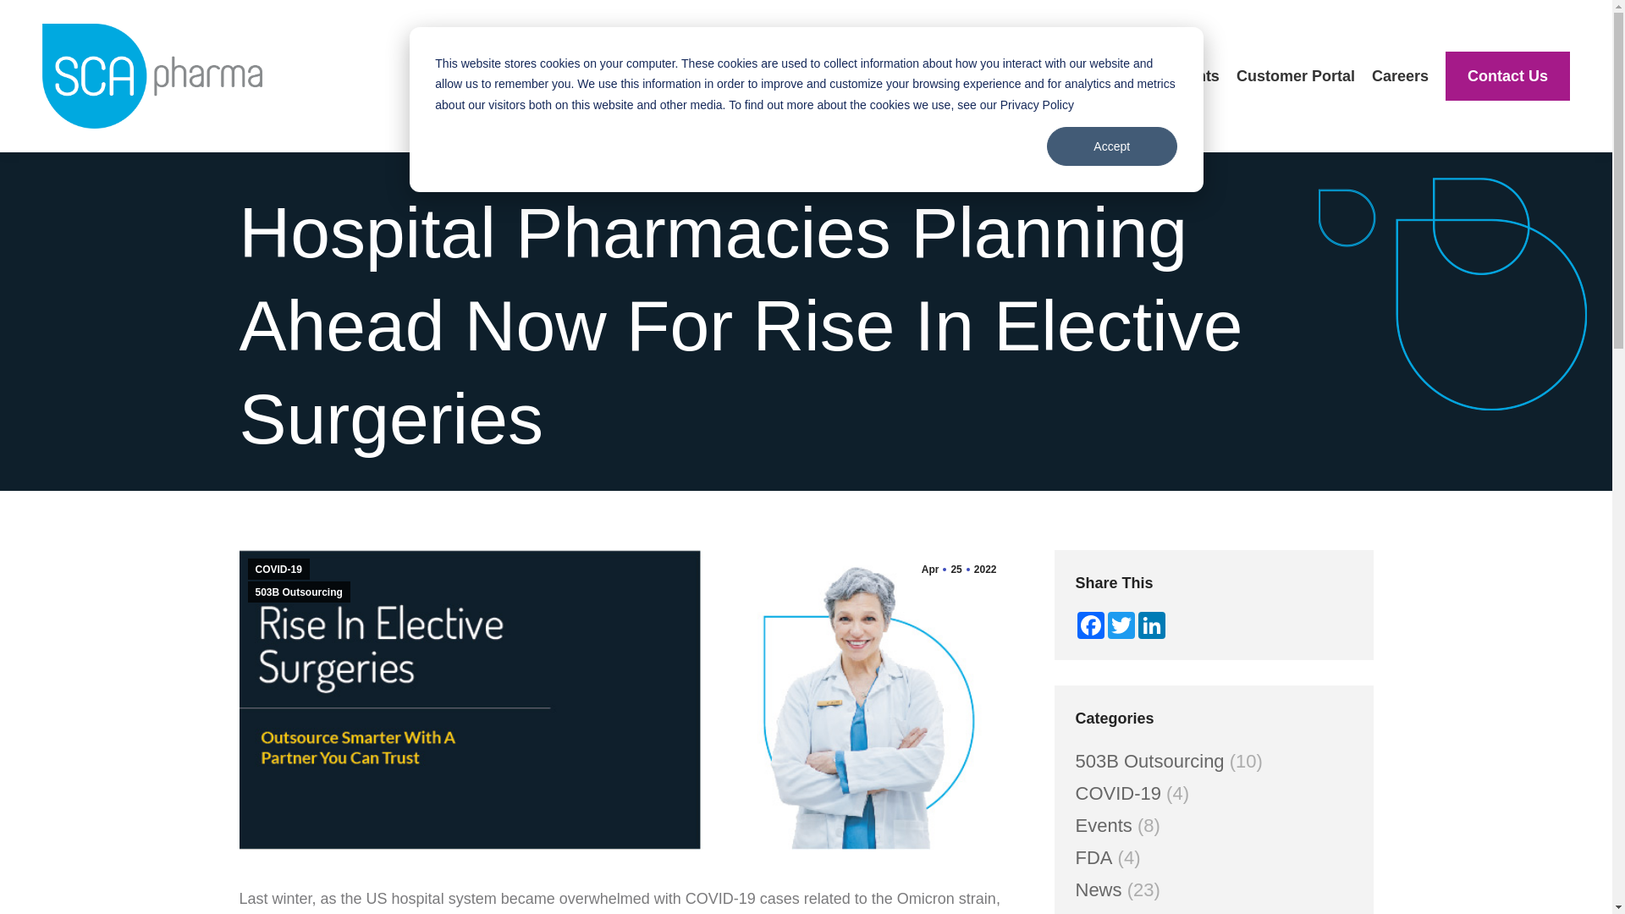 The height and width of the screenshot is (914, 1625). What do you see at coordinates (1296, 76) in the screenshot?
I see `Customer Portal` at bounding box center [1296, 76].